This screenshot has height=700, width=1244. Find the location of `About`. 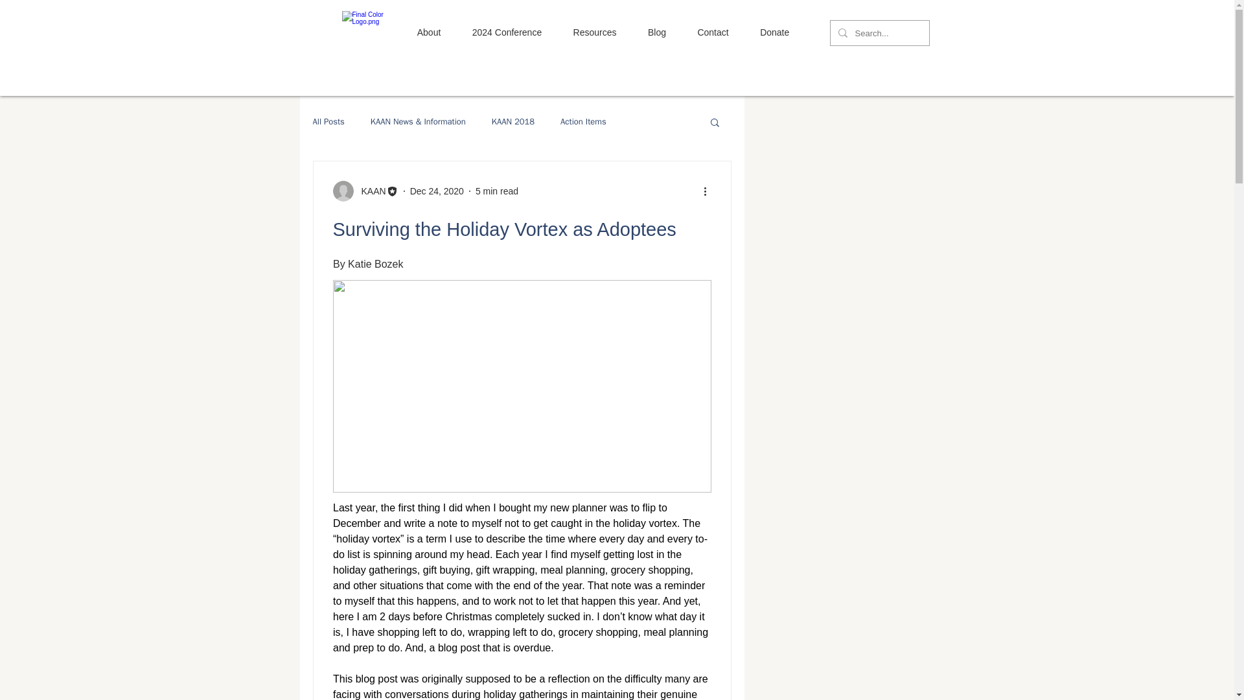

About is located at coordinates (429, 32).